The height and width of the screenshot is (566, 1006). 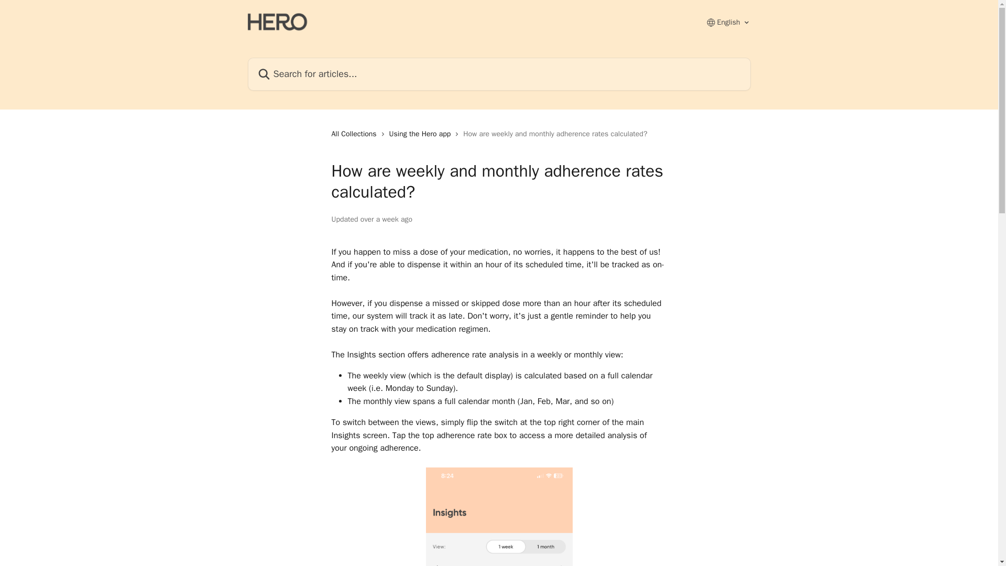 What do you see at coordinates (422, 134) in the screenshot?
I see `Using the Hero app` at bounding box center [422, 134].